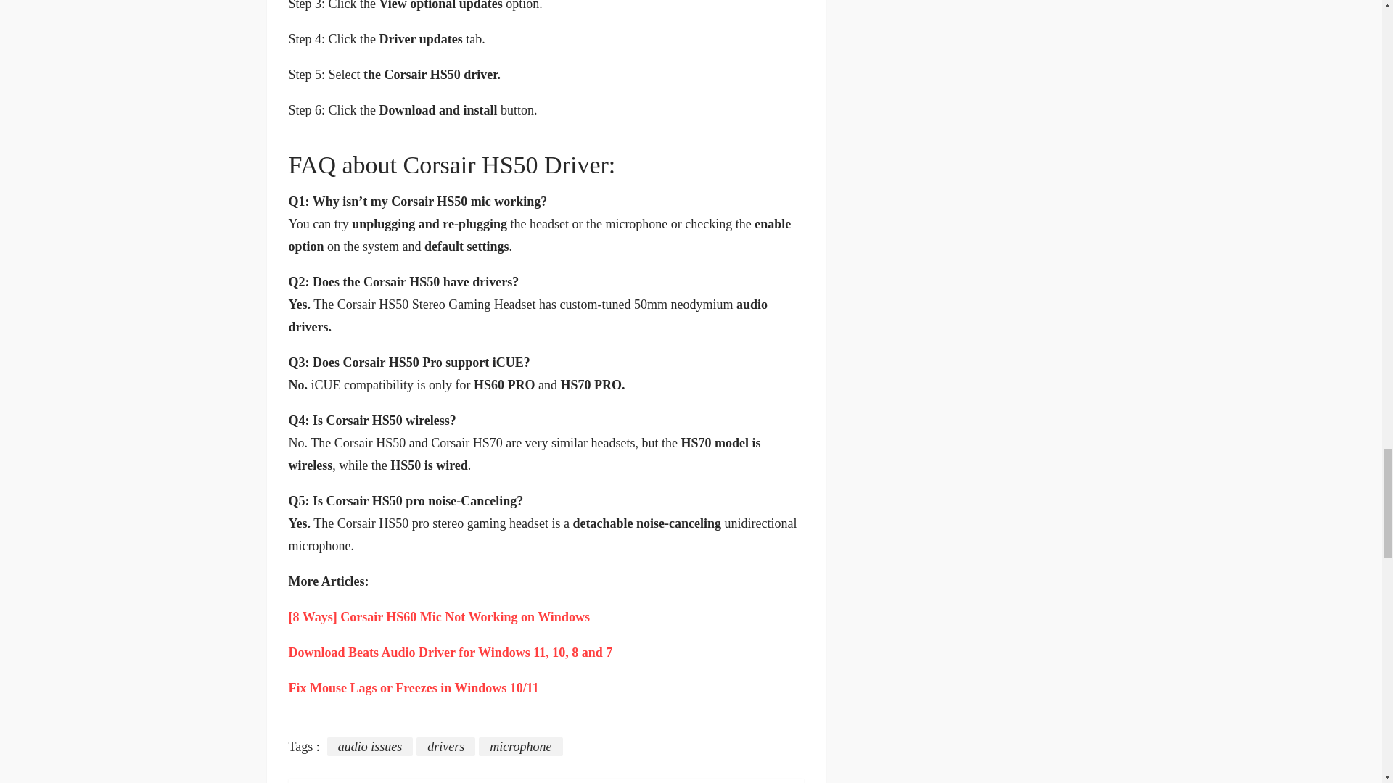  Describe the element at coordinates (445, 747) in the screenshot. I see `drivers` at that location.